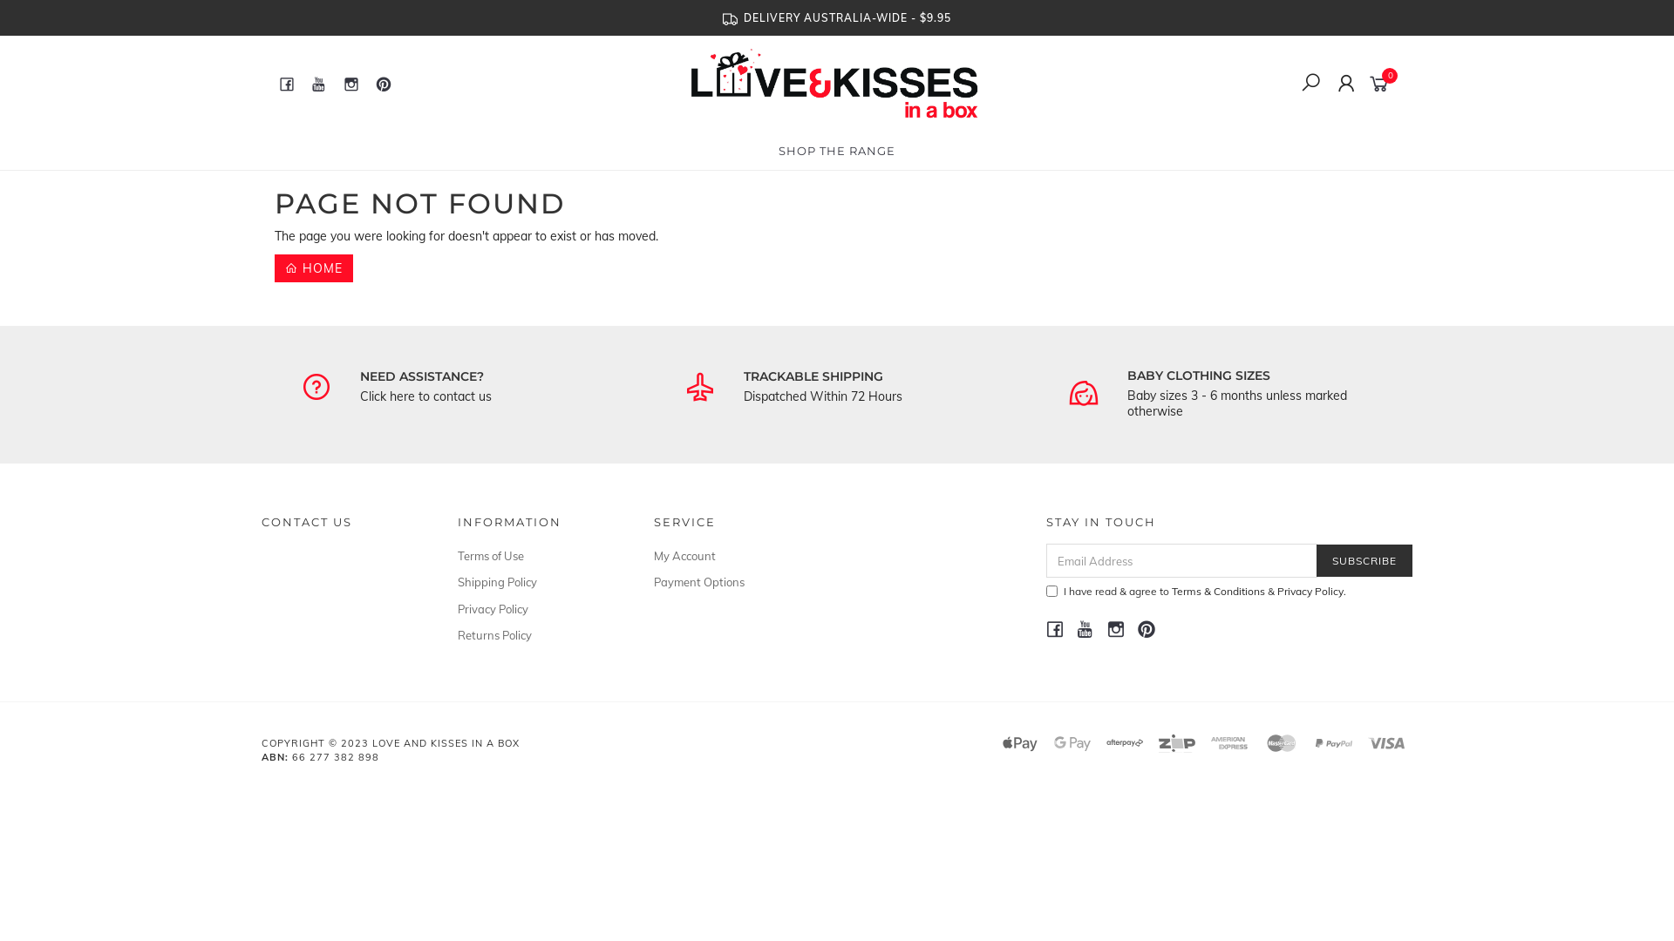 The width and height of the screenshot is (1674, 941). Describe the element at coordinates (1219, 591) in the screenshot. I see `Terms & Conditions` at that location.